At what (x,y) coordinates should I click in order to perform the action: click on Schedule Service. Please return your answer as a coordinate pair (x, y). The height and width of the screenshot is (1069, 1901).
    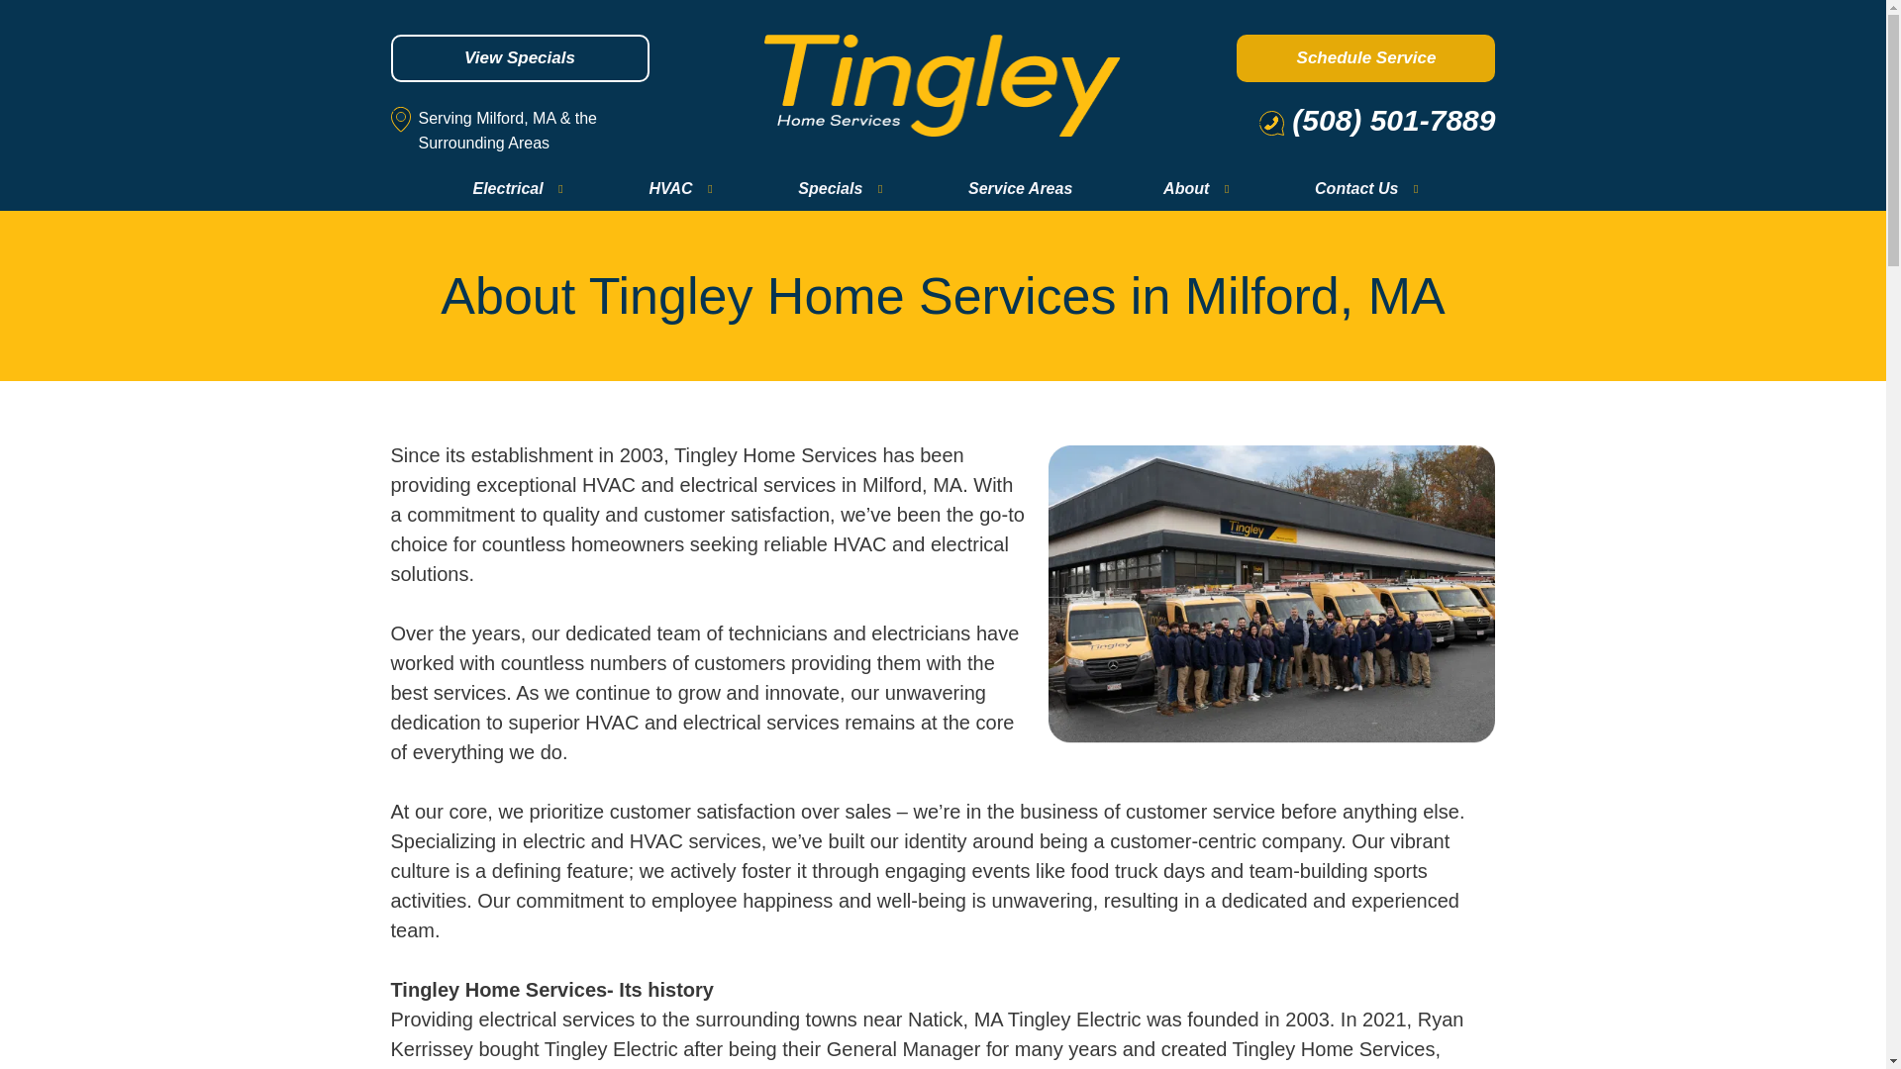
    Looking at the image, I should click on (1365, 57).